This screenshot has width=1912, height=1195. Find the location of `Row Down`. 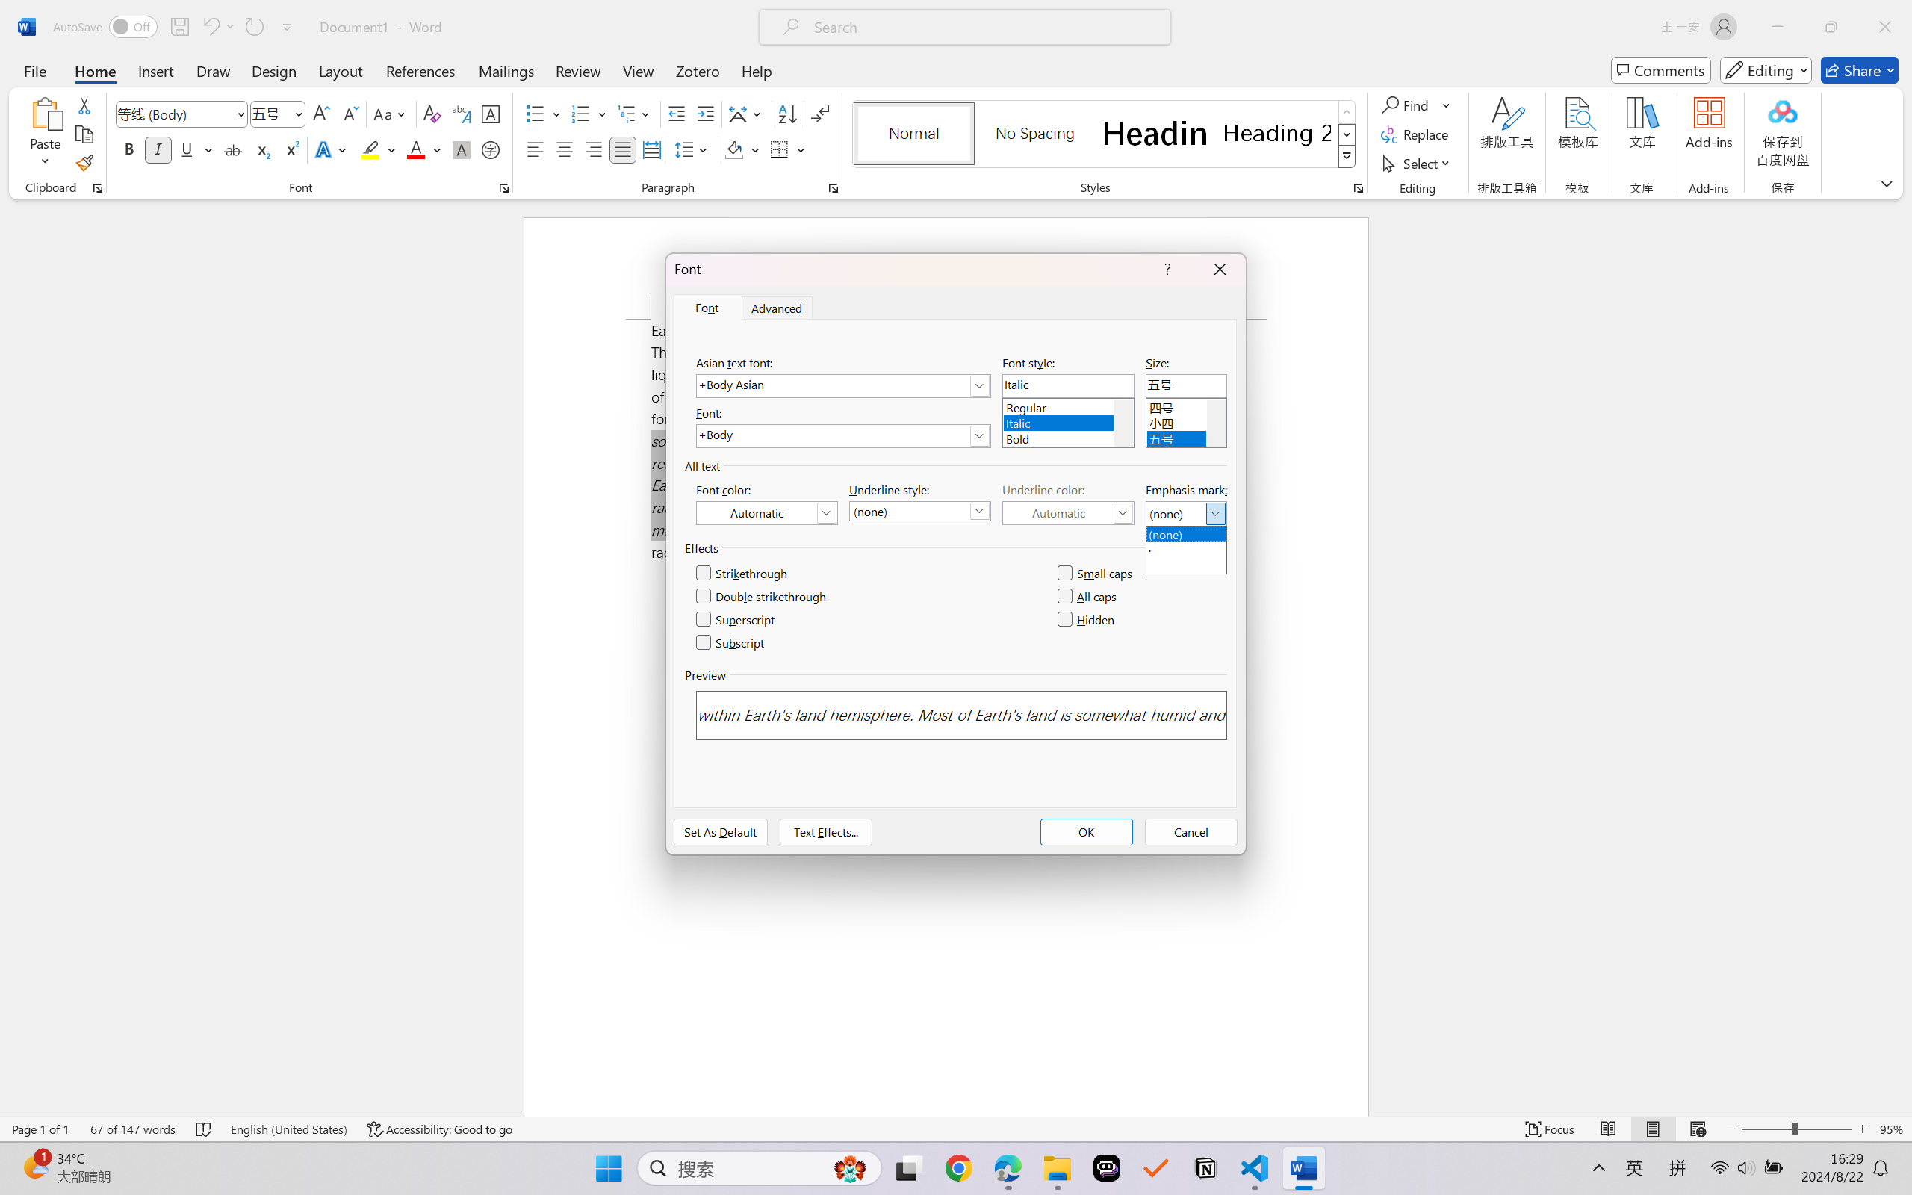

Row Down is located at coordinates (1347, 134).